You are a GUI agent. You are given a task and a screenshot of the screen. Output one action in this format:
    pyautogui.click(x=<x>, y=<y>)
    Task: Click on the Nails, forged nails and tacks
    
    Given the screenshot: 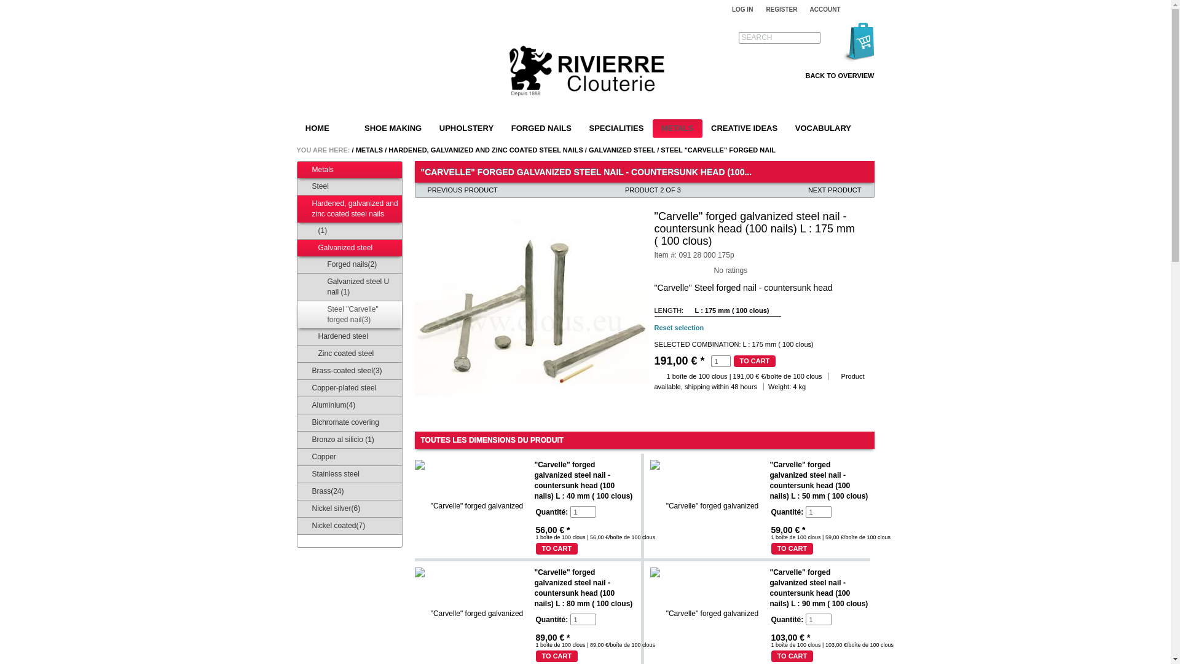 What is the action you would take?
    pyautogui.click(x=585, y=73)
    